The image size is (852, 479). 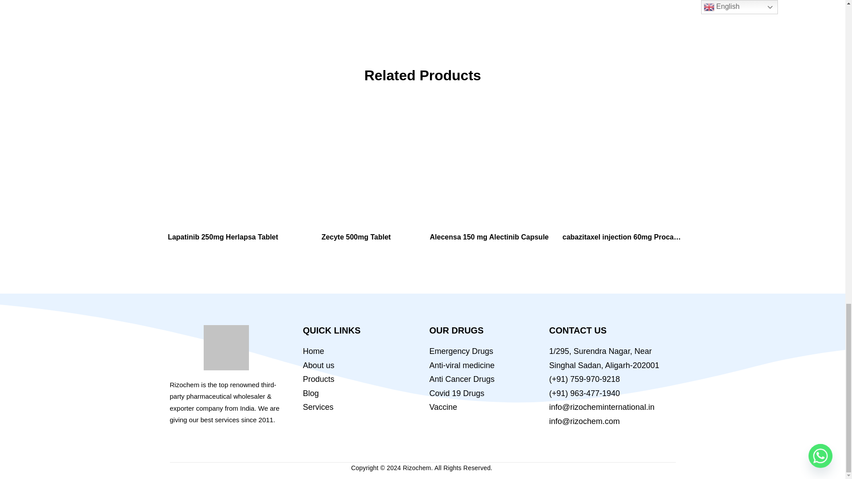 I want to click on Zecyte 500mg Tablet, so click(x=356, y=166).